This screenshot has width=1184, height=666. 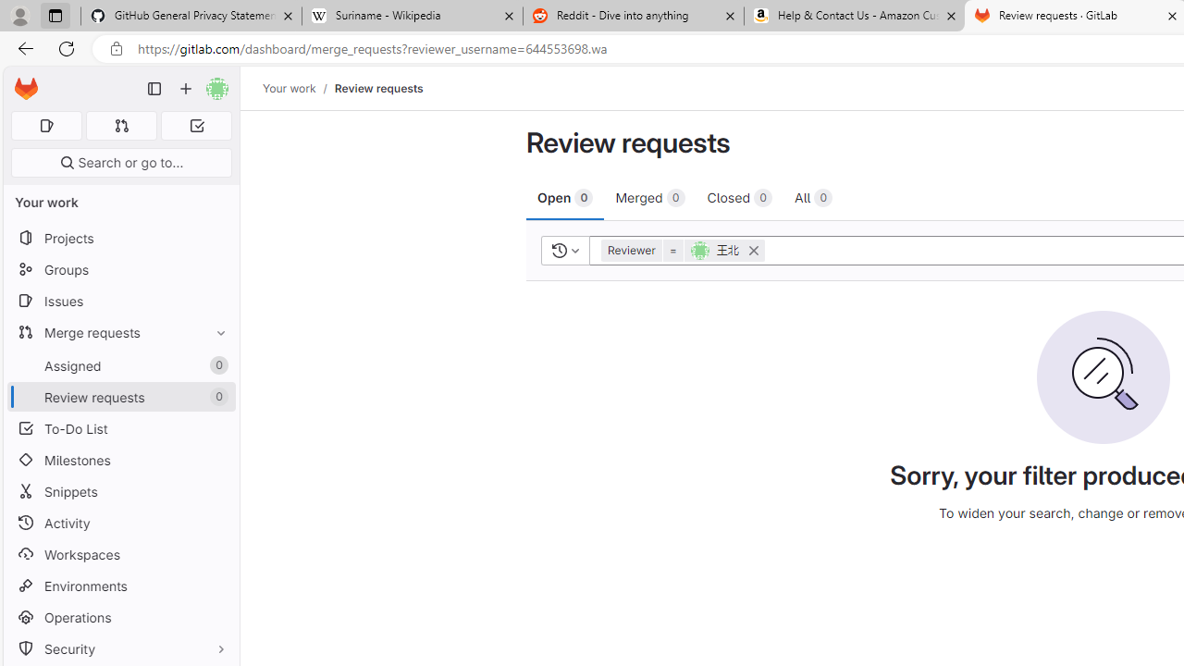 What do you see at coordinates (120, 460) in the screenshot?
I see `Milestones` at bounding box center [120, 460].